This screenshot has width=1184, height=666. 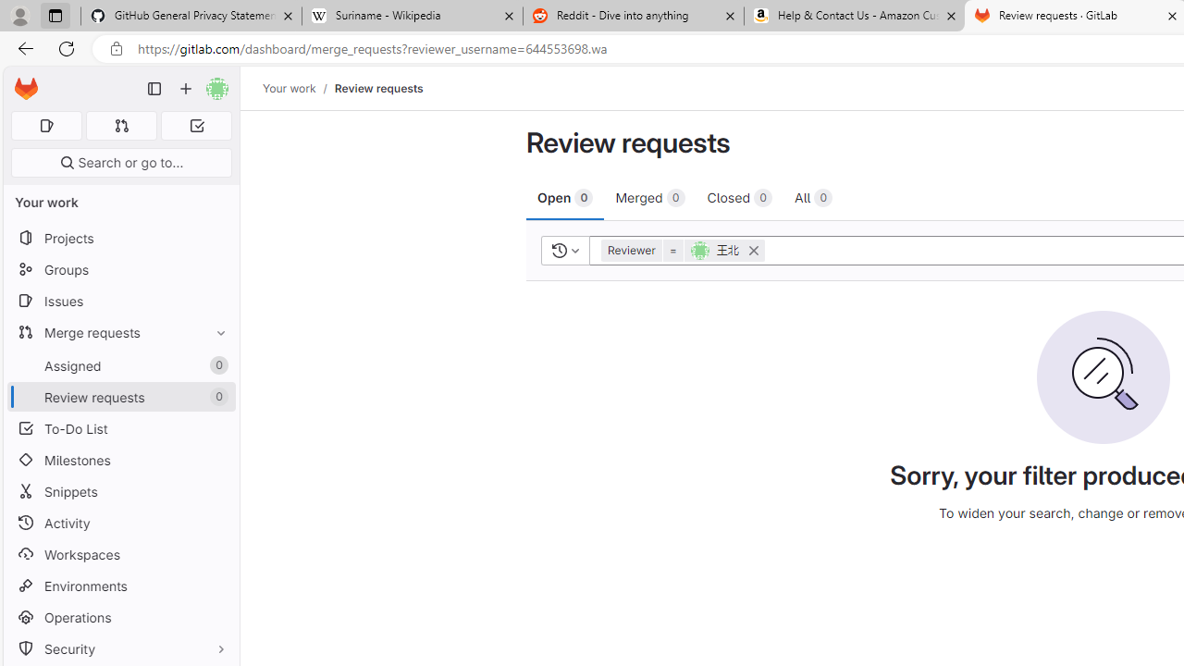 What do you see at coordinates (120, 460) in the screenshot?
I see `Milestones` at bounding box center [120, 460].